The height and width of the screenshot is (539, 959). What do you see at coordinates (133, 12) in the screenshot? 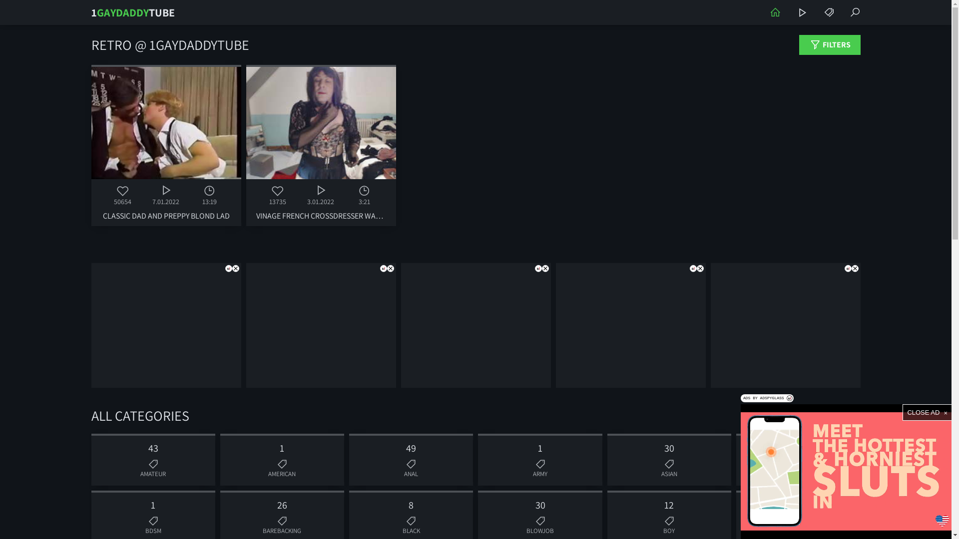
I see `1GAYDADDYTUBE` at bounding box center [133, 12].